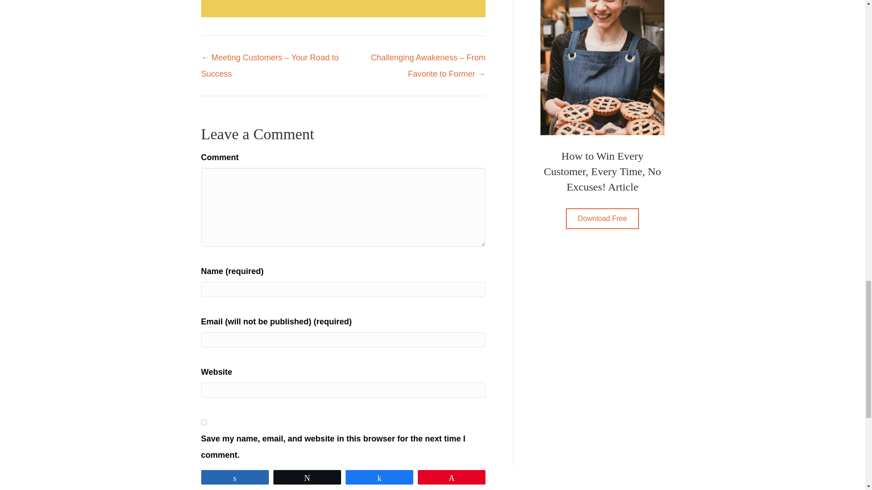  Describe the element at coordinates (203, 422) in the screenshot. I see `yes` at that location.